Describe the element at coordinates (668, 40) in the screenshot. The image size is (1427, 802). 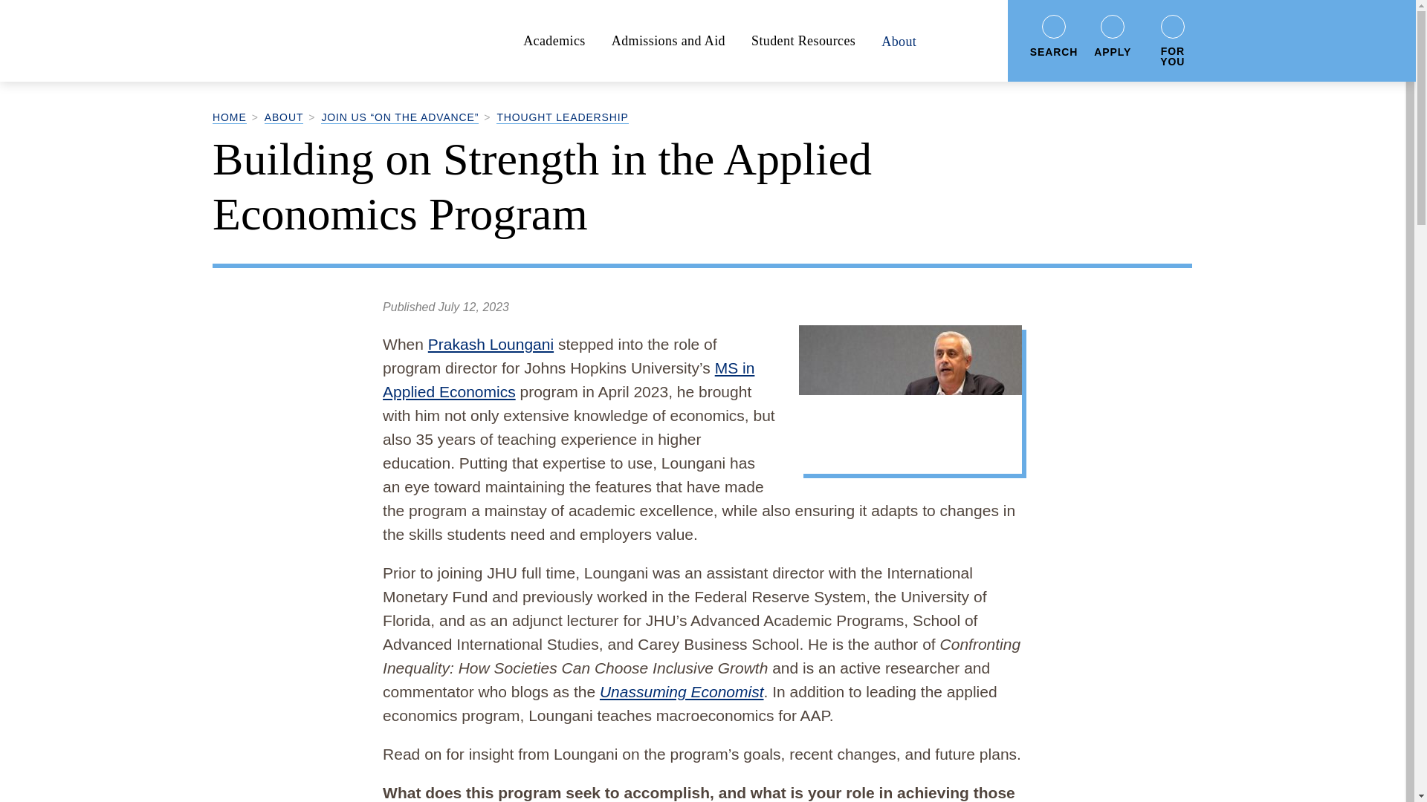
I see `Admissions and Aid` at that location.